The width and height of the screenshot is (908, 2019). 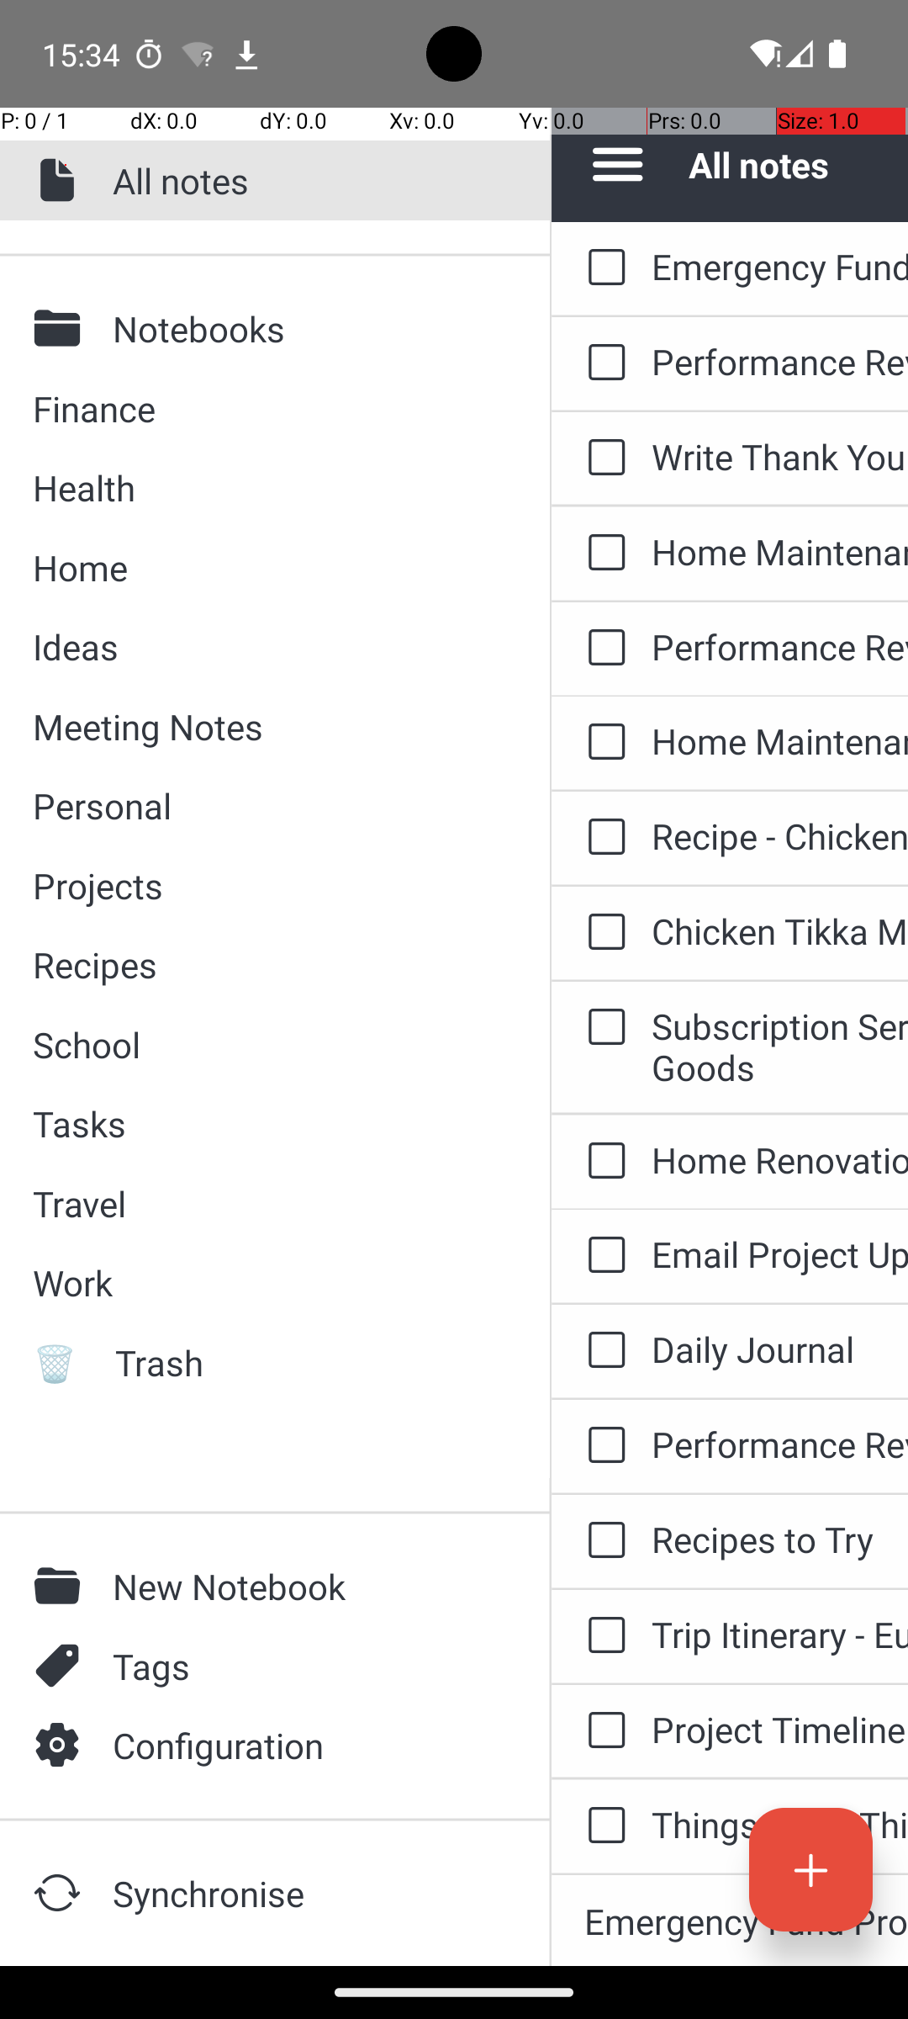 What do you see at coordinates (602, 268) in the screenshot?
I see `to-do: Emergency Fund Progress` at bounding box center [602, 268].